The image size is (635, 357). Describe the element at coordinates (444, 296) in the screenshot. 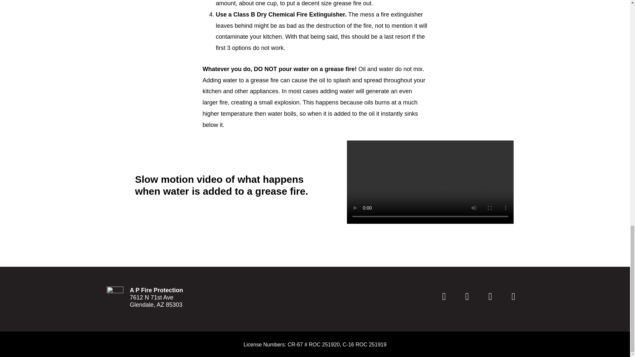

I see `Facebook` at that location.